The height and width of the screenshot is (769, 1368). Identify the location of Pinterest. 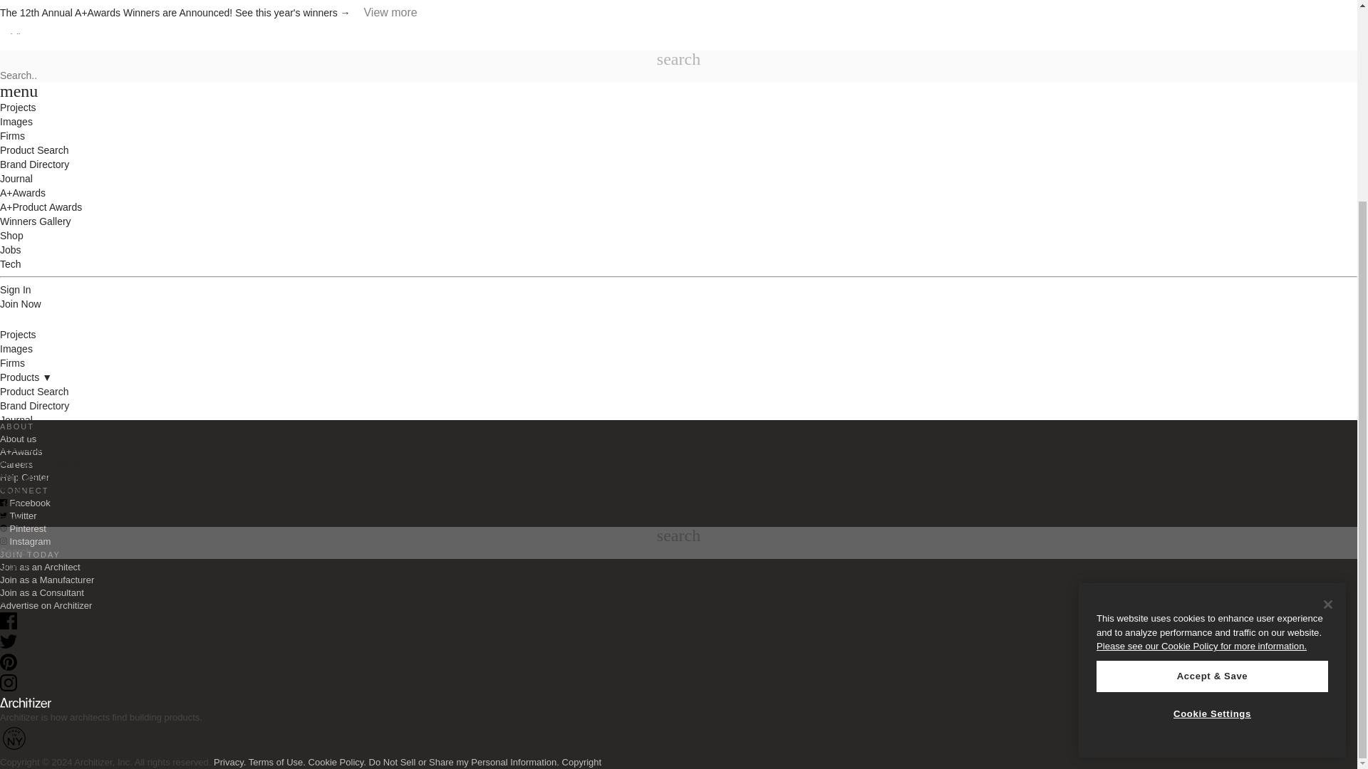
(9, 667).